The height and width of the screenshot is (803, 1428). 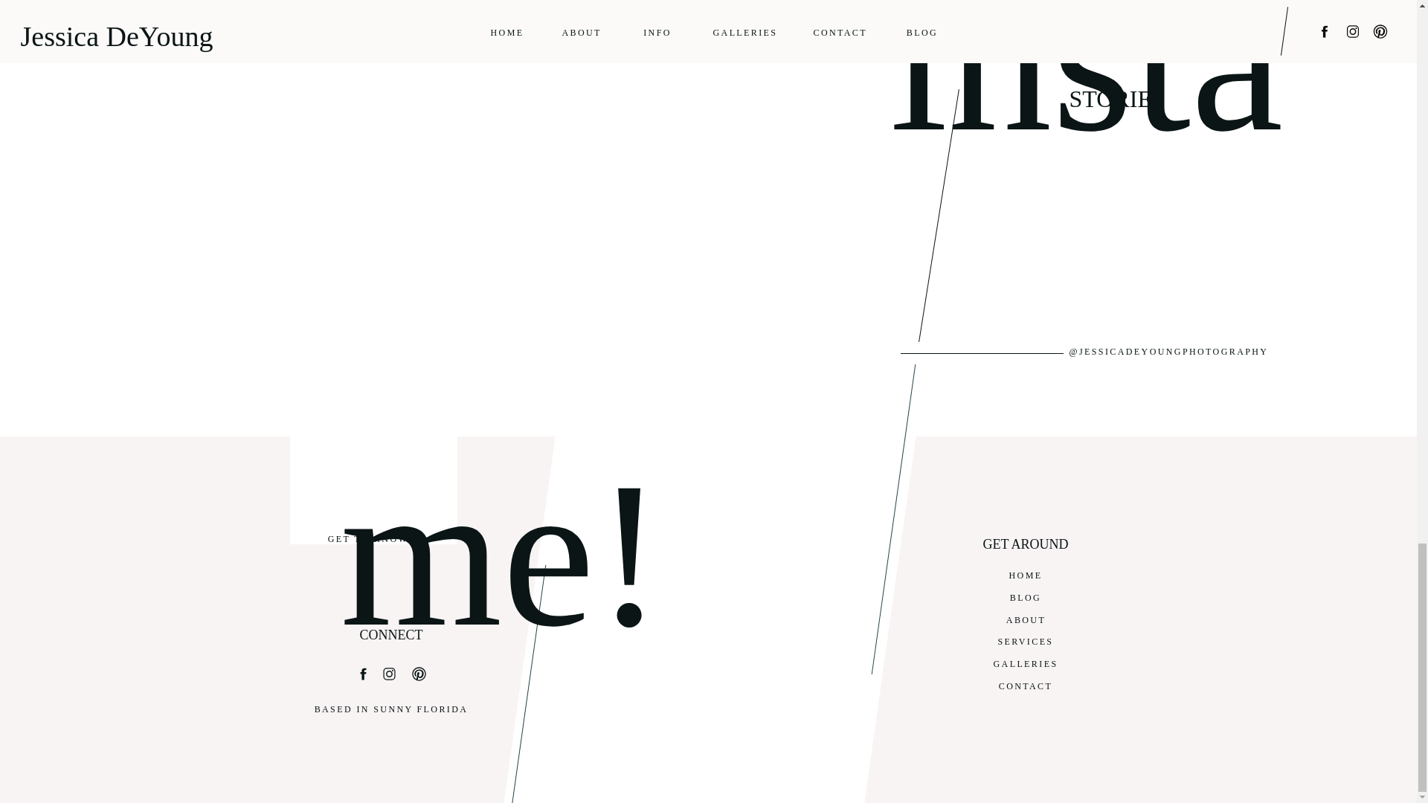 I want to click on me!, so click(x=418, y=523).